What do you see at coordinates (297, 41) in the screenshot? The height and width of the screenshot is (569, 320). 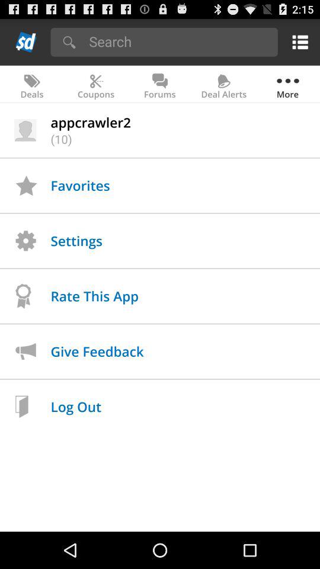 I see `open menu` at bounding box center [297, 41].